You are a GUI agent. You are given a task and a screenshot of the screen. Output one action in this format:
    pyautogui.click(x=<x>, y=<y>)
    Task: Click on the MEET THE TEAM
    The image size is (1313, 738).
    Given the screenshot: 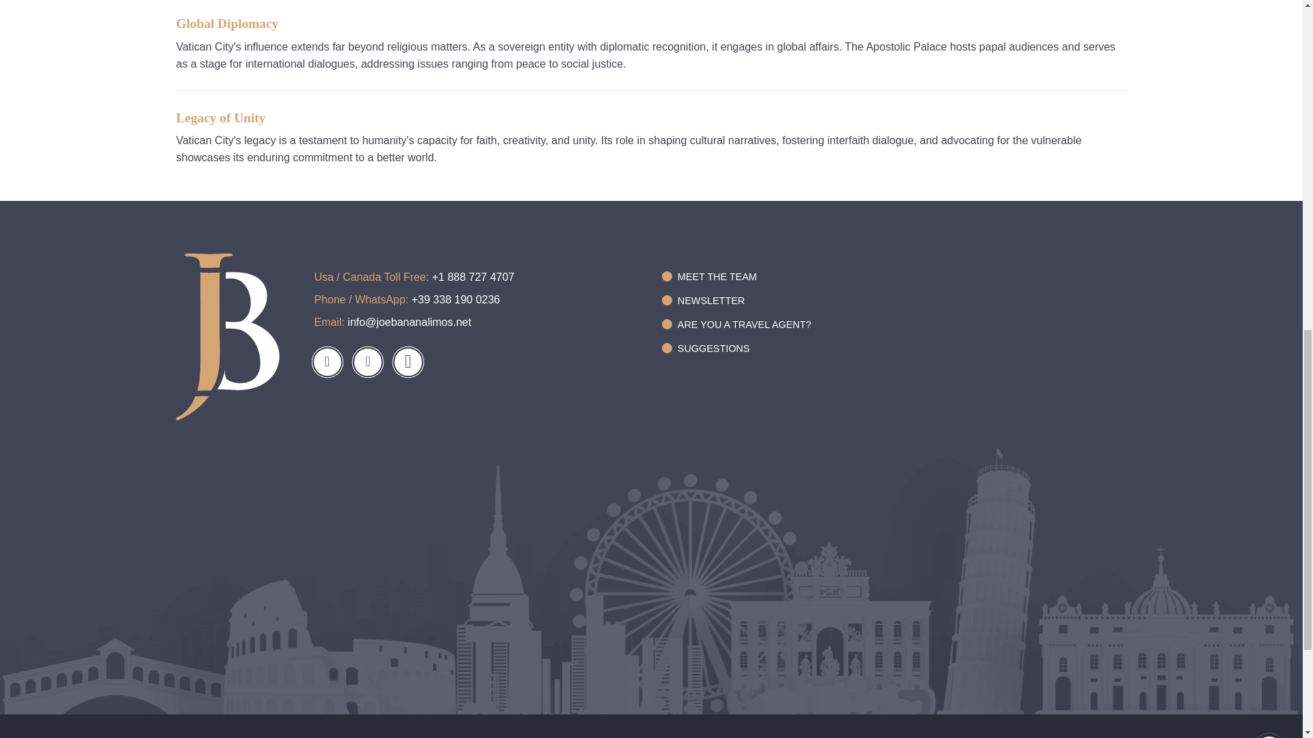 What is the action you would take?
    pyautogui.click(x=736, y=276)
    